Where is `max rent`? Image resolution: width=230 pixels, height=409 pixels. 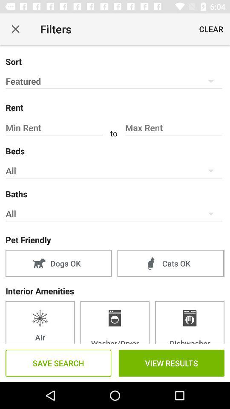 max rent is located at coordinates (173, 128).